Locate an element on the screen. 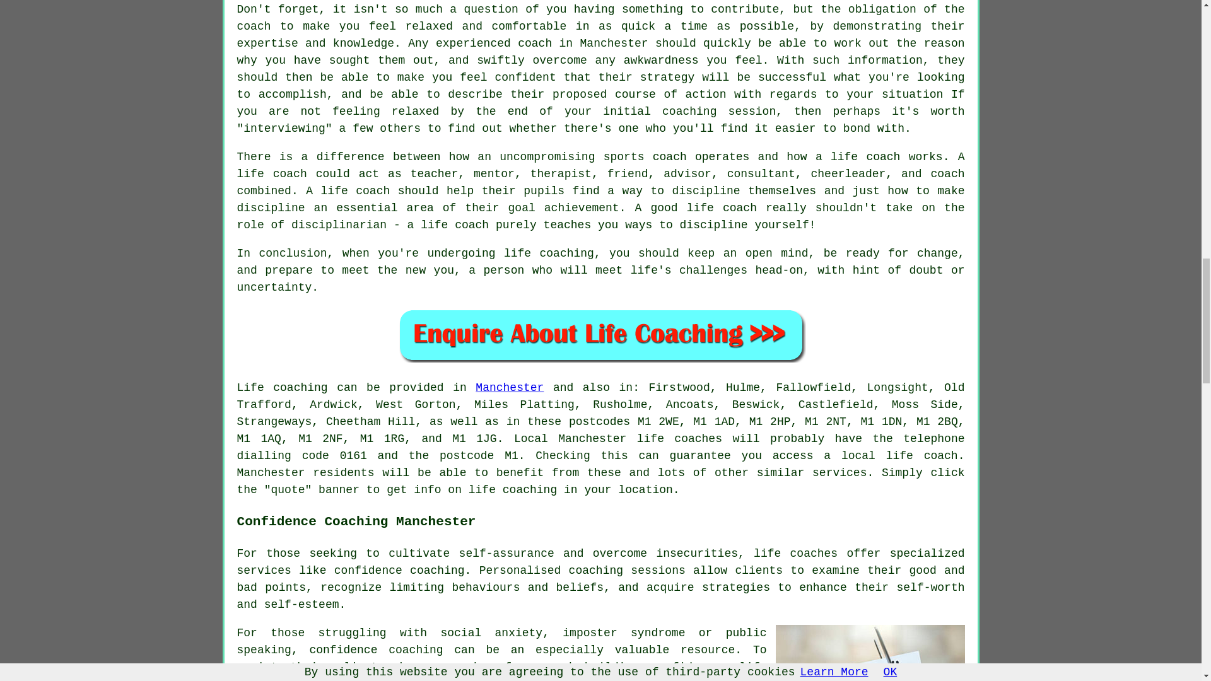  Book a Life Coach in Manchester UK is located at coordinates (600, 335).